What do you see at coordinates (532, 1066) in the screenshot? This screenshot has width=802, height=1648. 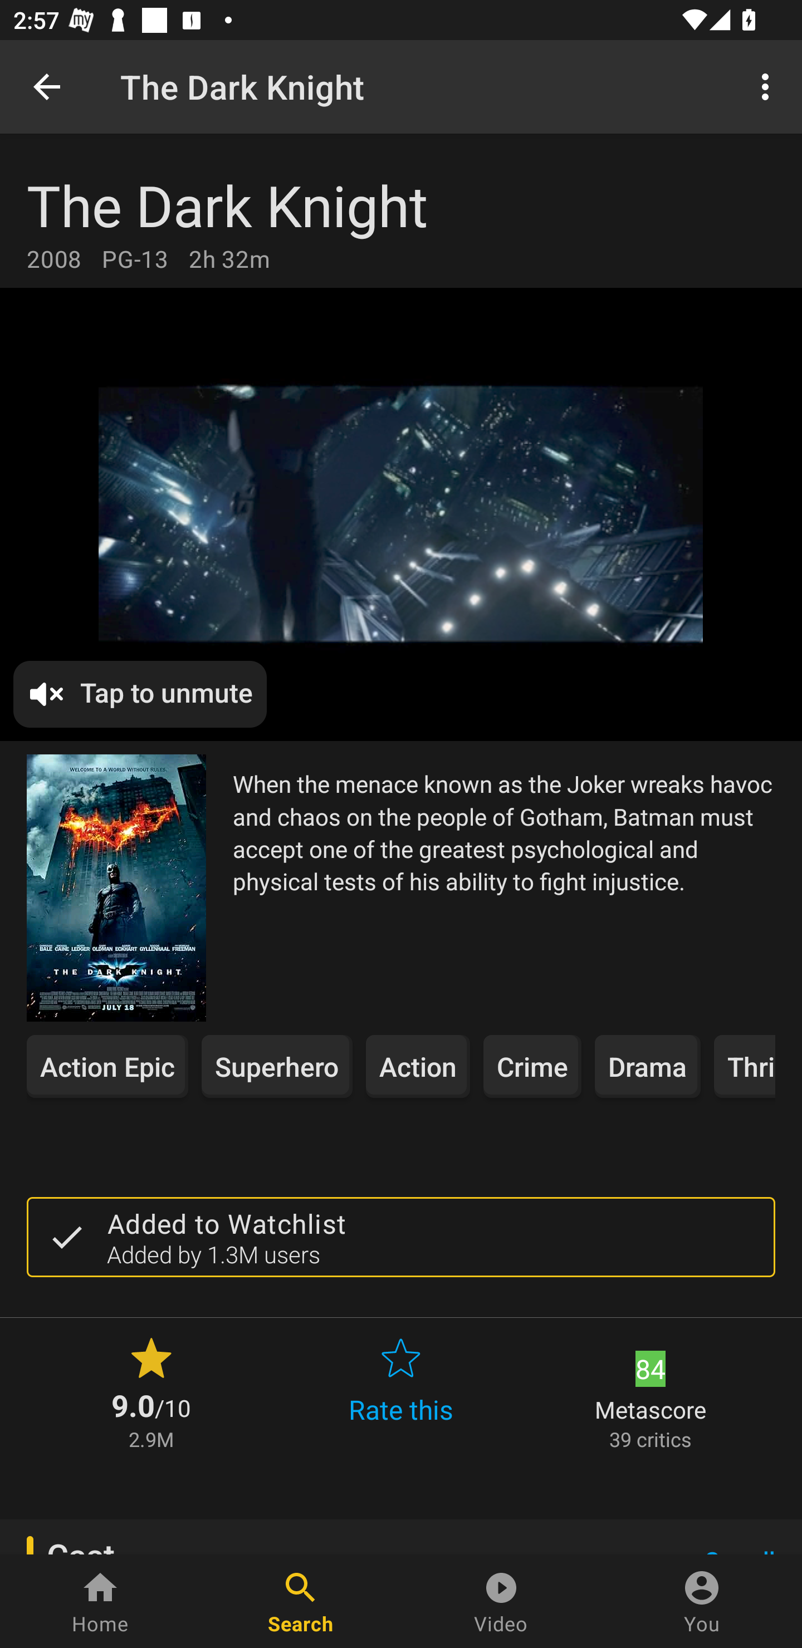 I see `Crime` at bounding box center [532, 1066].